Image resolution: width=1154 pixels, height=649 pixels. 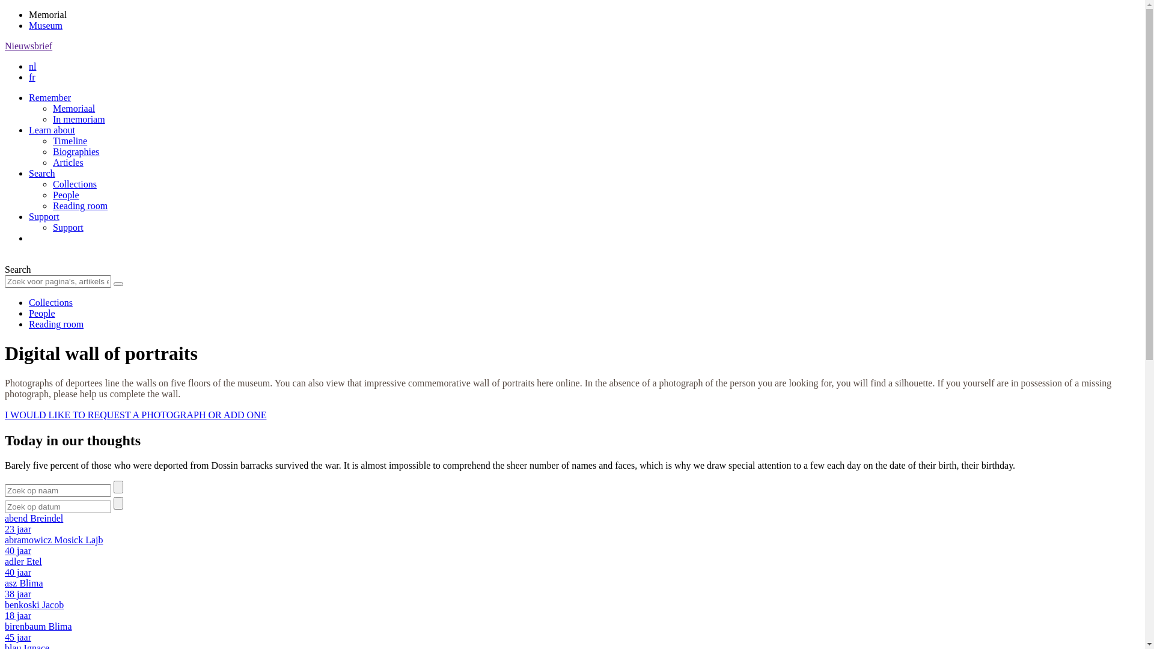 I want to click on Timeline, so click(x=70, y=141).